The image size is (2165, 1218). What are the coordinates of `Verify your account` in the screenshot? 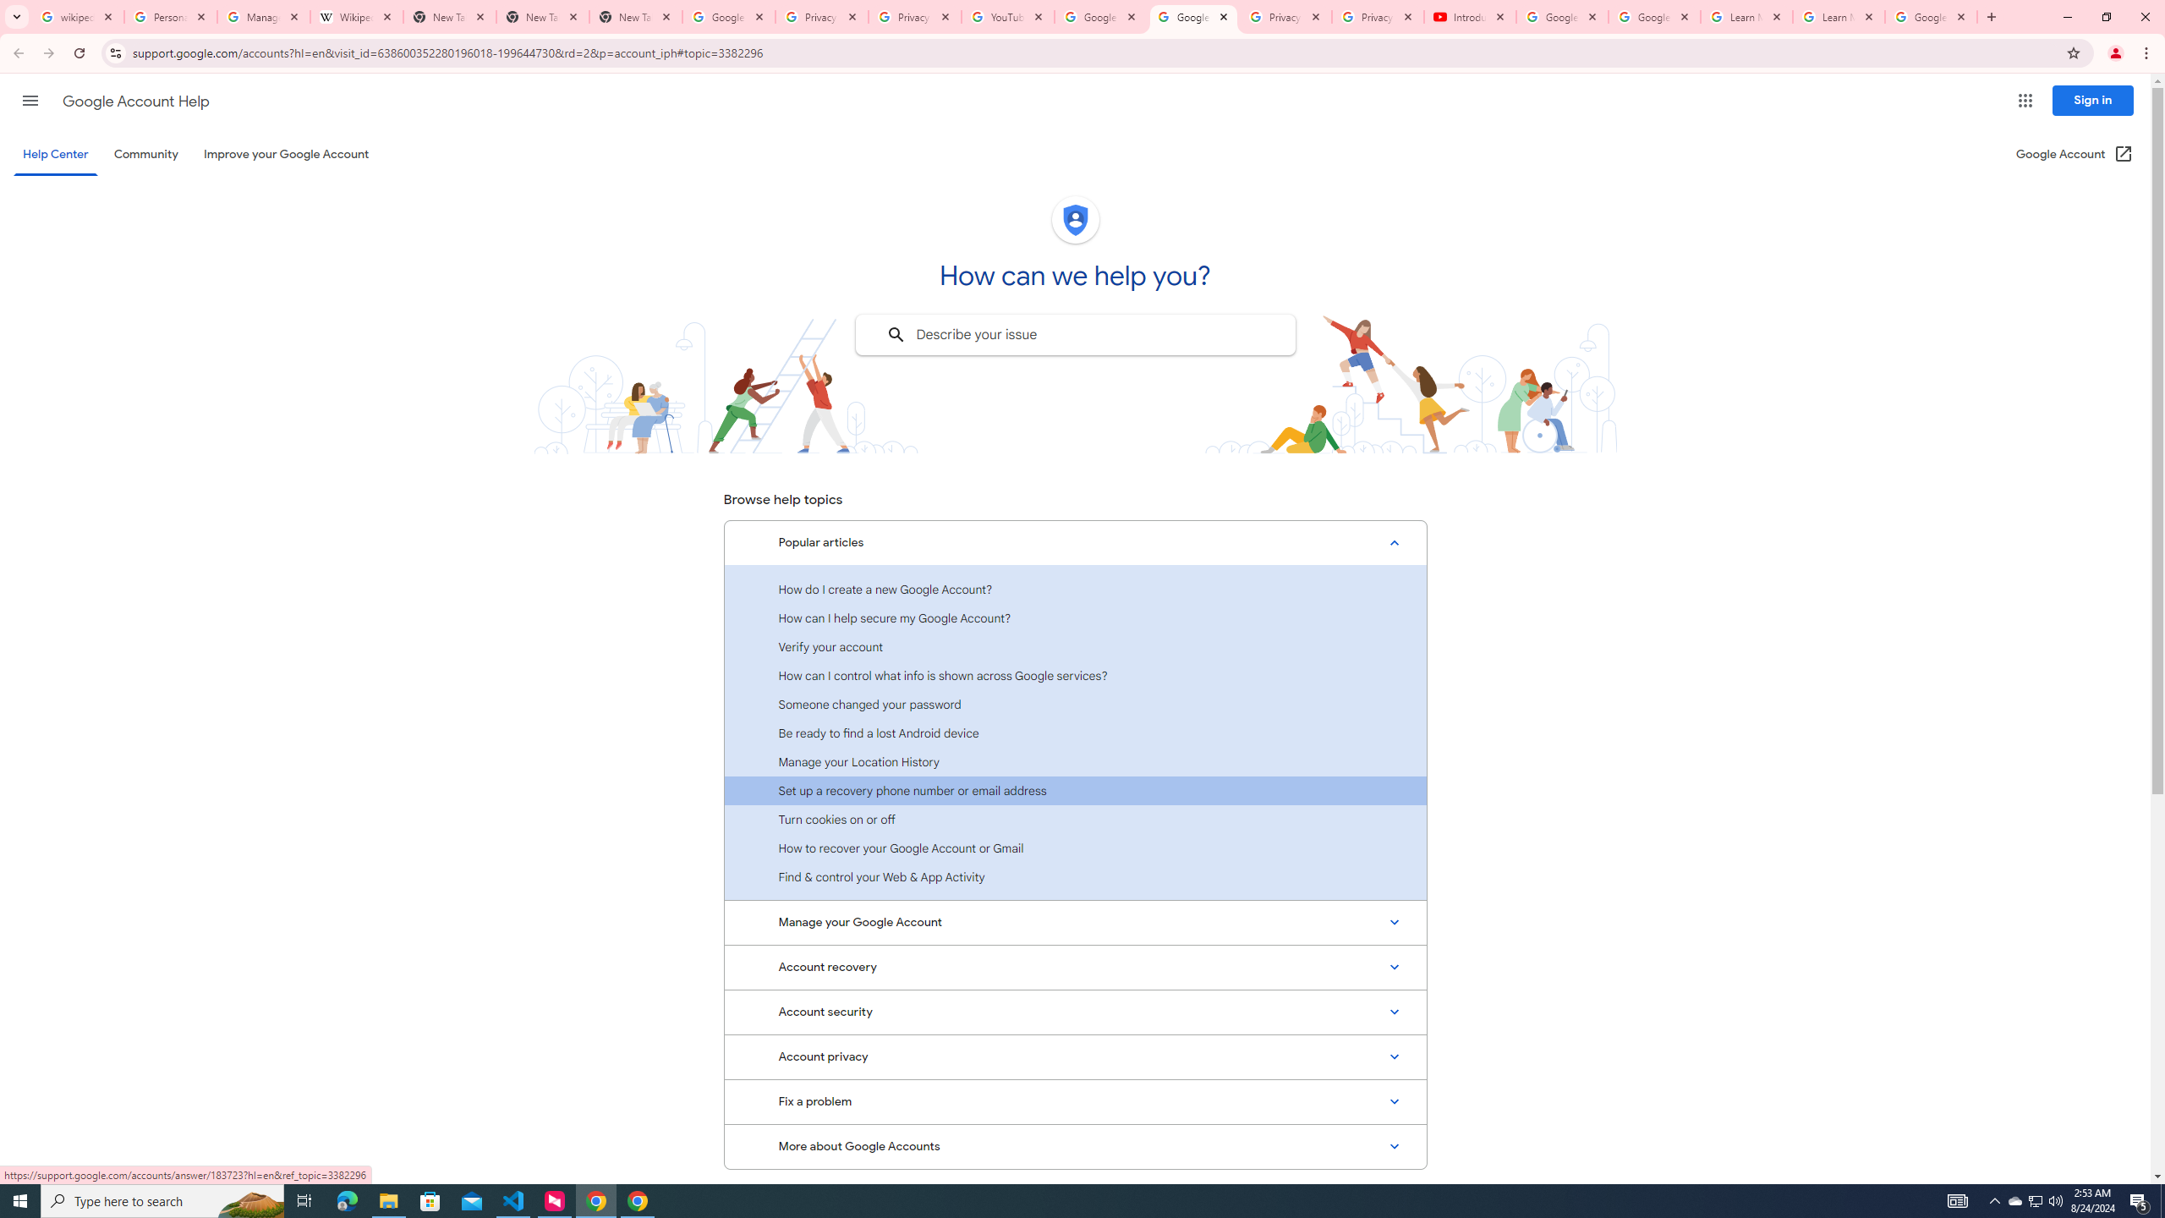 It's located at (1075, 646).